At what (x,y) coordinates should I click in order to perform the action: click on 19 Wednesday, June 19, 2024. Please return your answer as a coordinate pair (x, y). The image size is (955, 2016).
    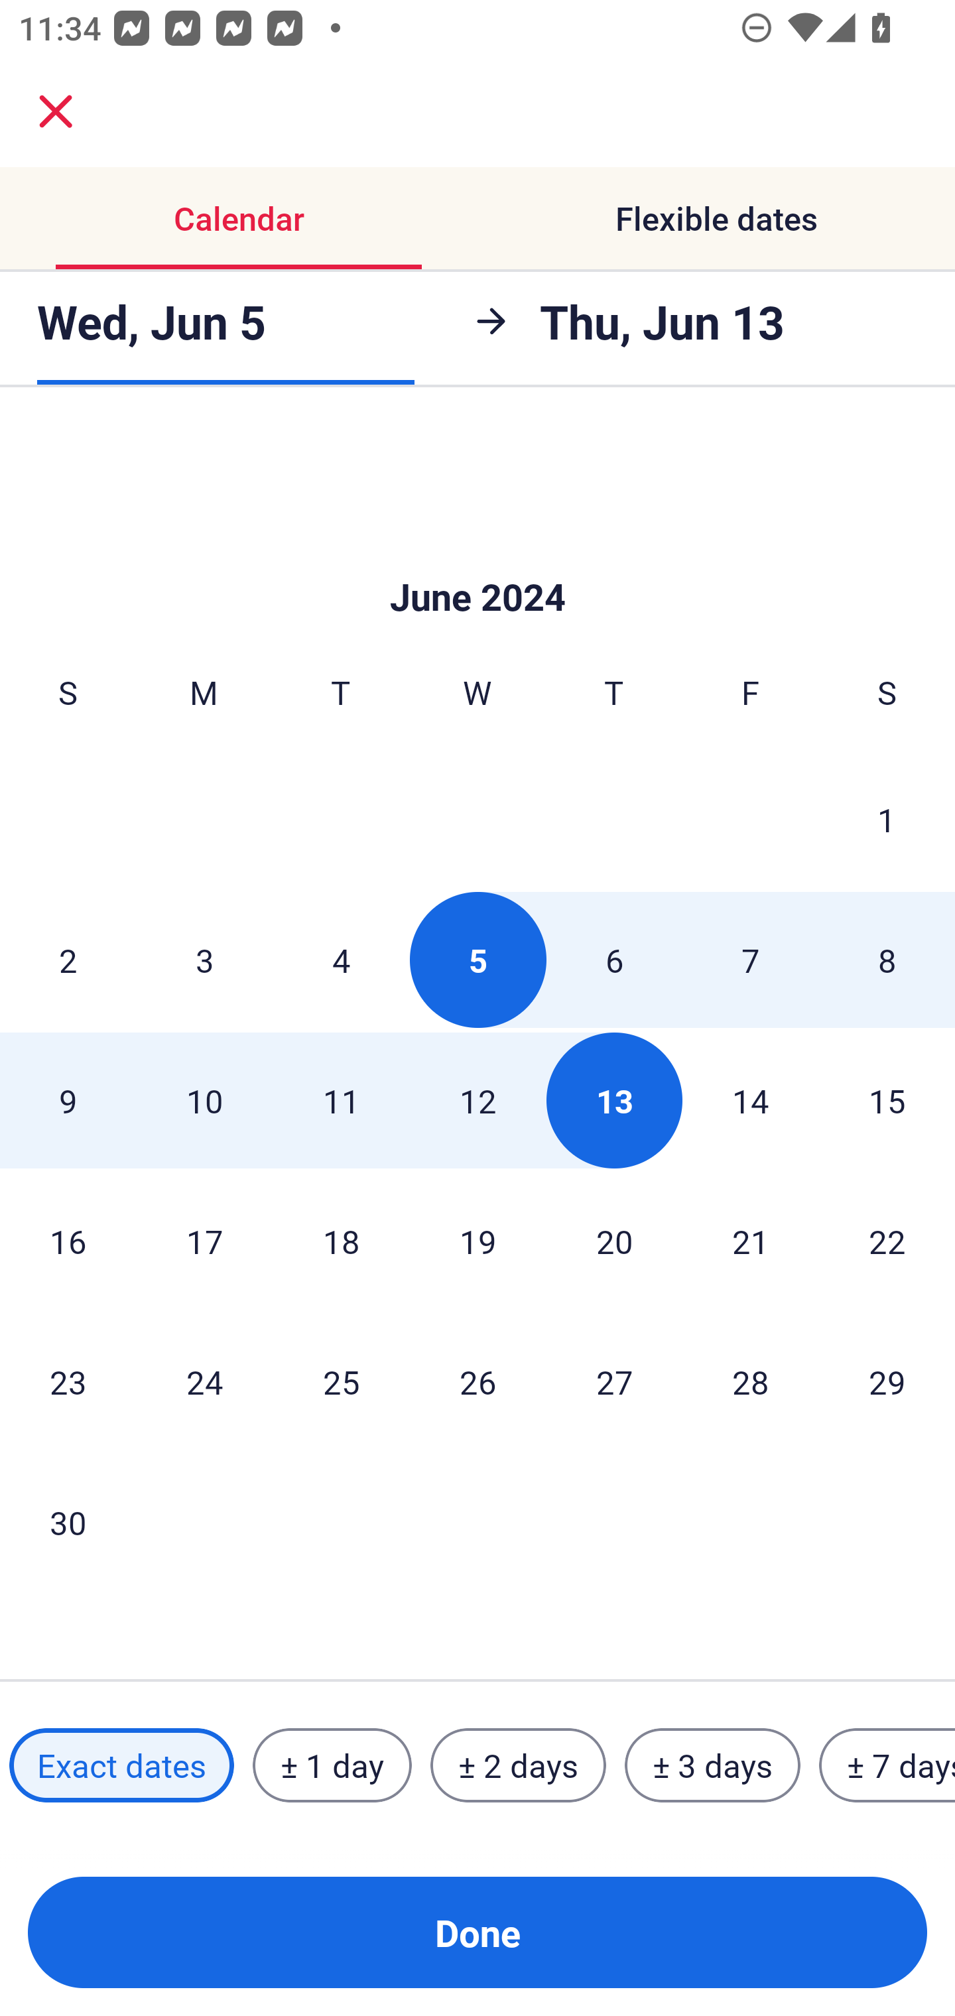
    Looking at the image, I should click on (477, 1240).